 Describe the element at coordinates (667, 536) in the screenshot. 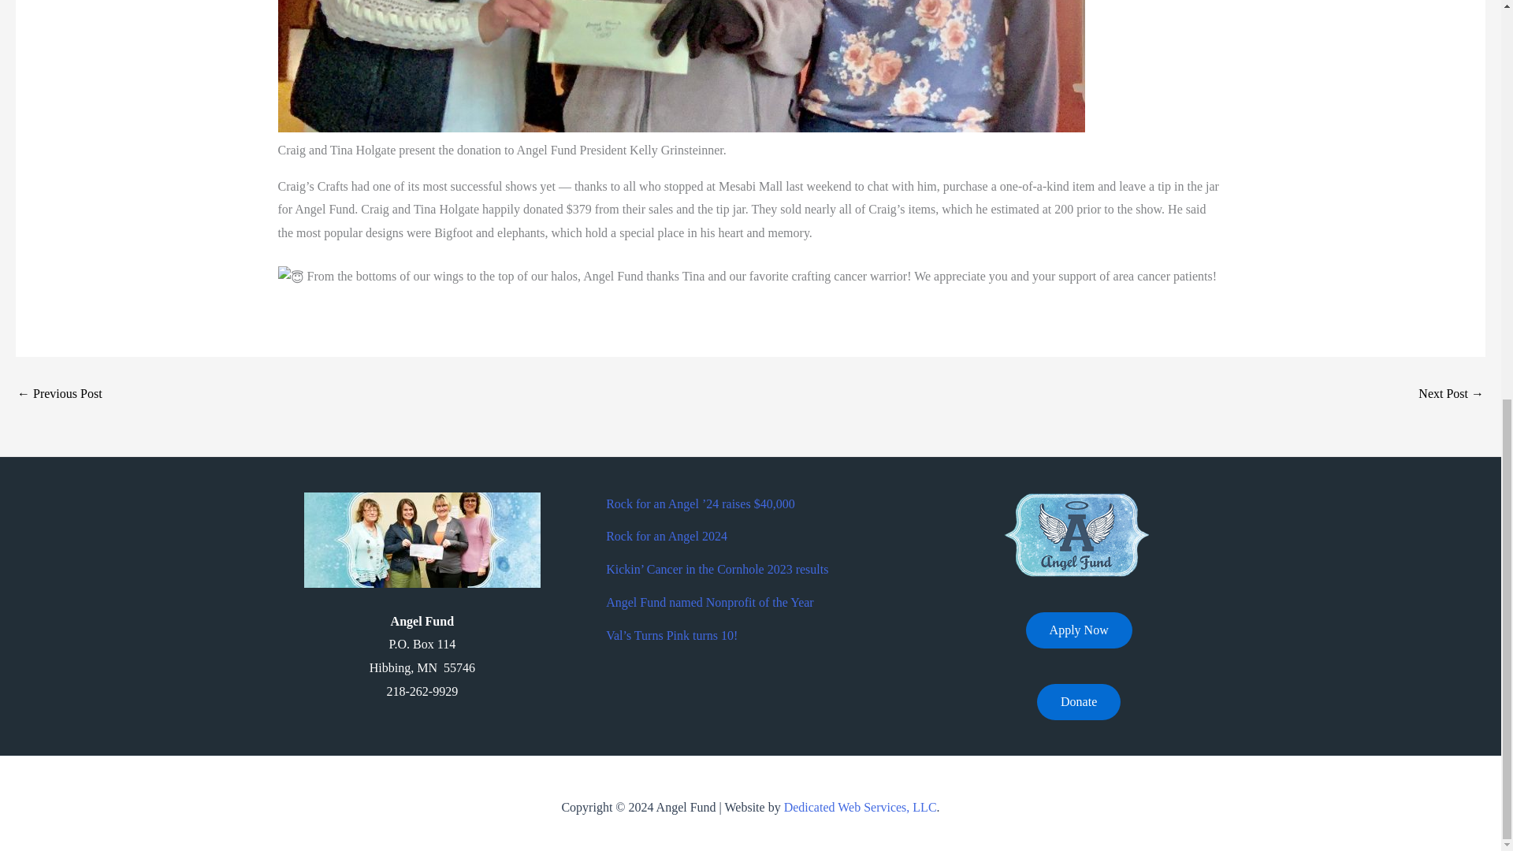

I see `Rock for an Angel 2024` at that location.